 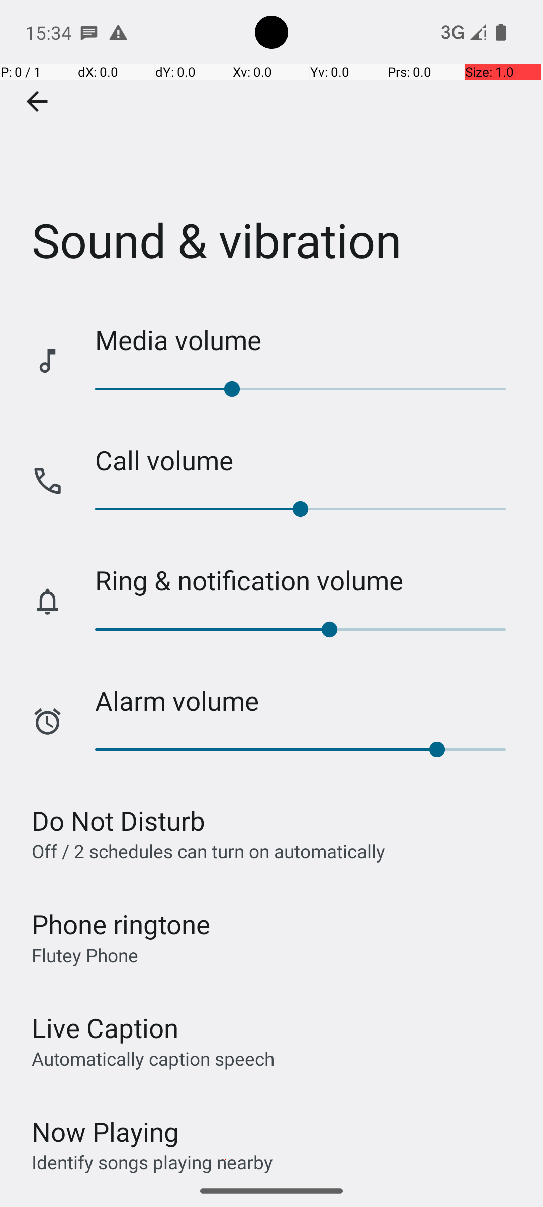 What do you see at coordinates (309, 580) in the screenshot?
I see `Ring & notification volume` at bounding box center [309, 580].